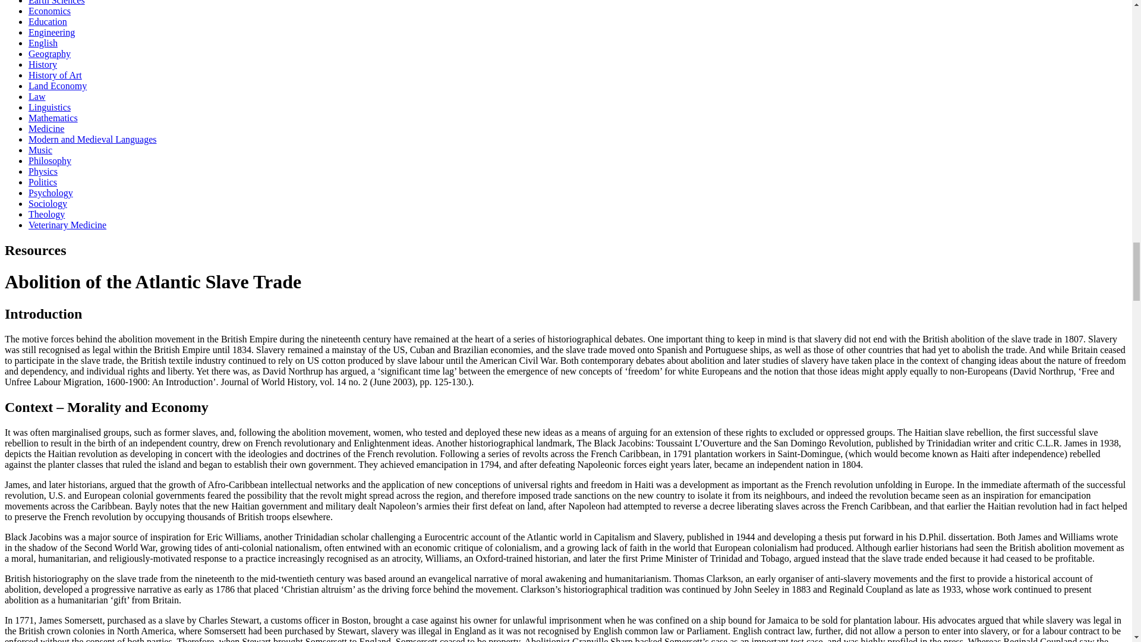 Image resolution: width=1141 pixels, height=642 pixels. Describe the element at coordinates (46, 214) in the screenshot. I see `Theology` at that location.